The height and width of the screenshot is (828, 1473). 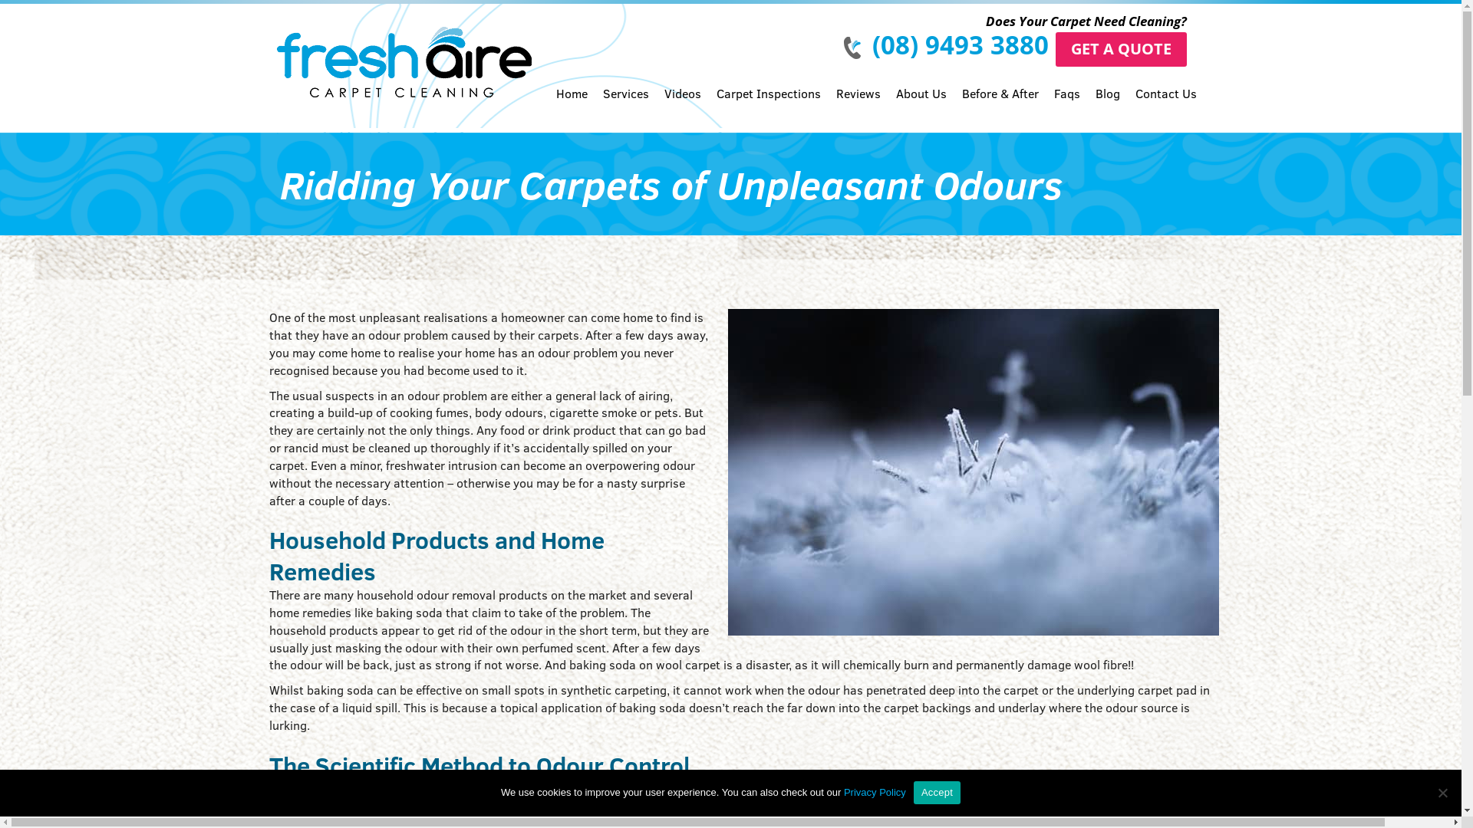 I want to click on Before & After, so click(x=1000, y=107).